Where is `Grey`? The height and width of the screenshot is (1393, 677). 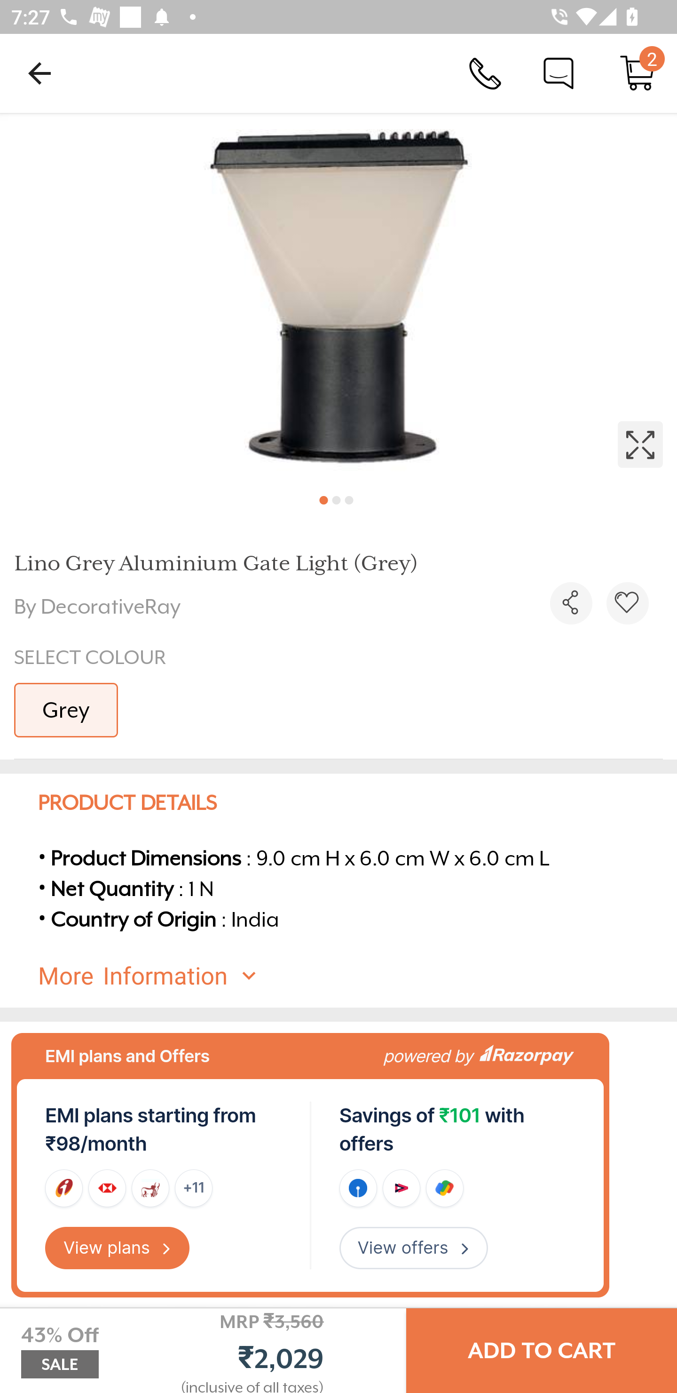
Grey is located at coordinates (66, 710).